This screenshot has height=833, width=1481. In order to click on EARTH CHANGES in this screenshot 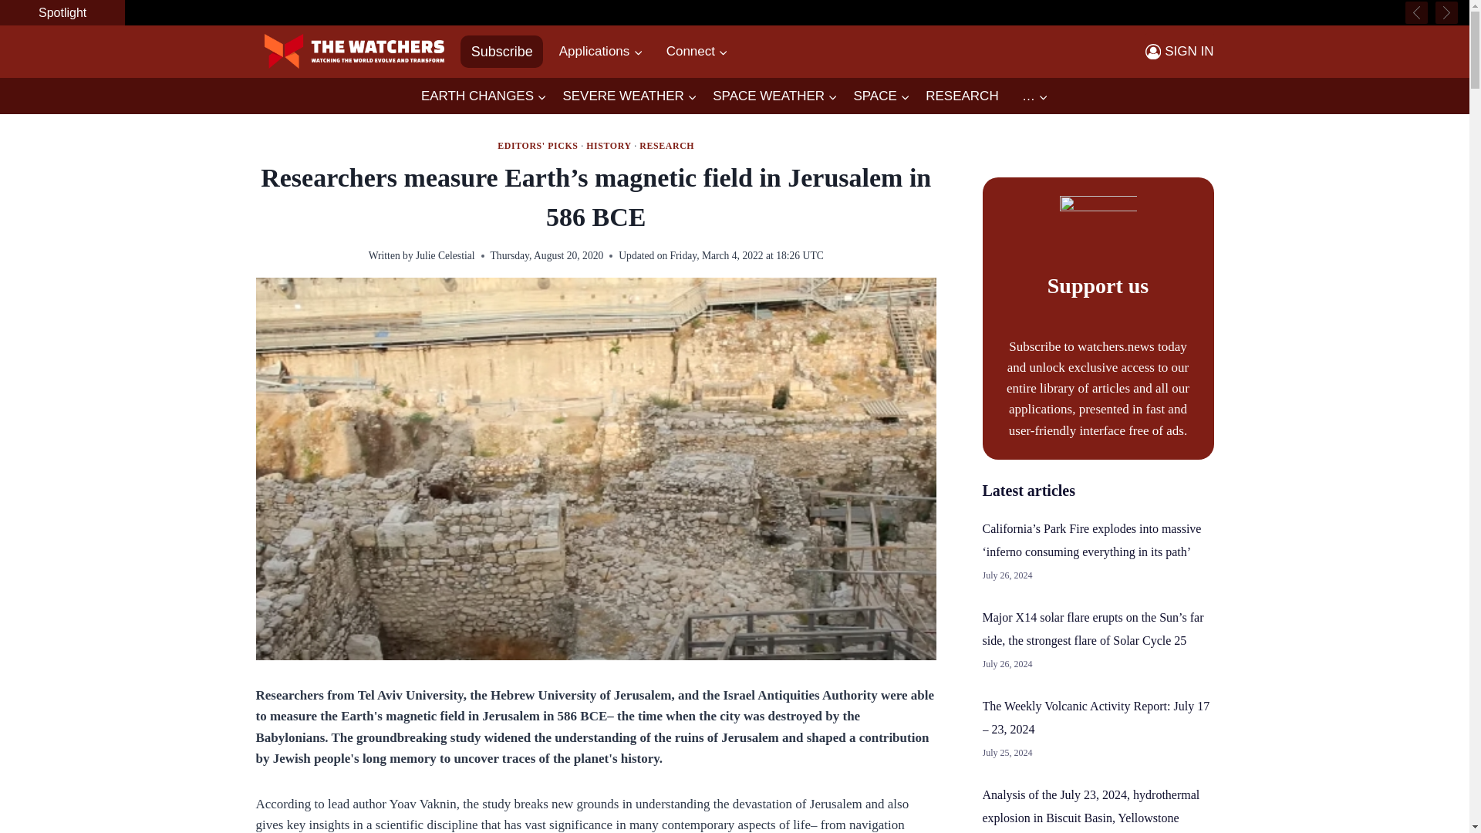, I will do `click(483, 96)`.